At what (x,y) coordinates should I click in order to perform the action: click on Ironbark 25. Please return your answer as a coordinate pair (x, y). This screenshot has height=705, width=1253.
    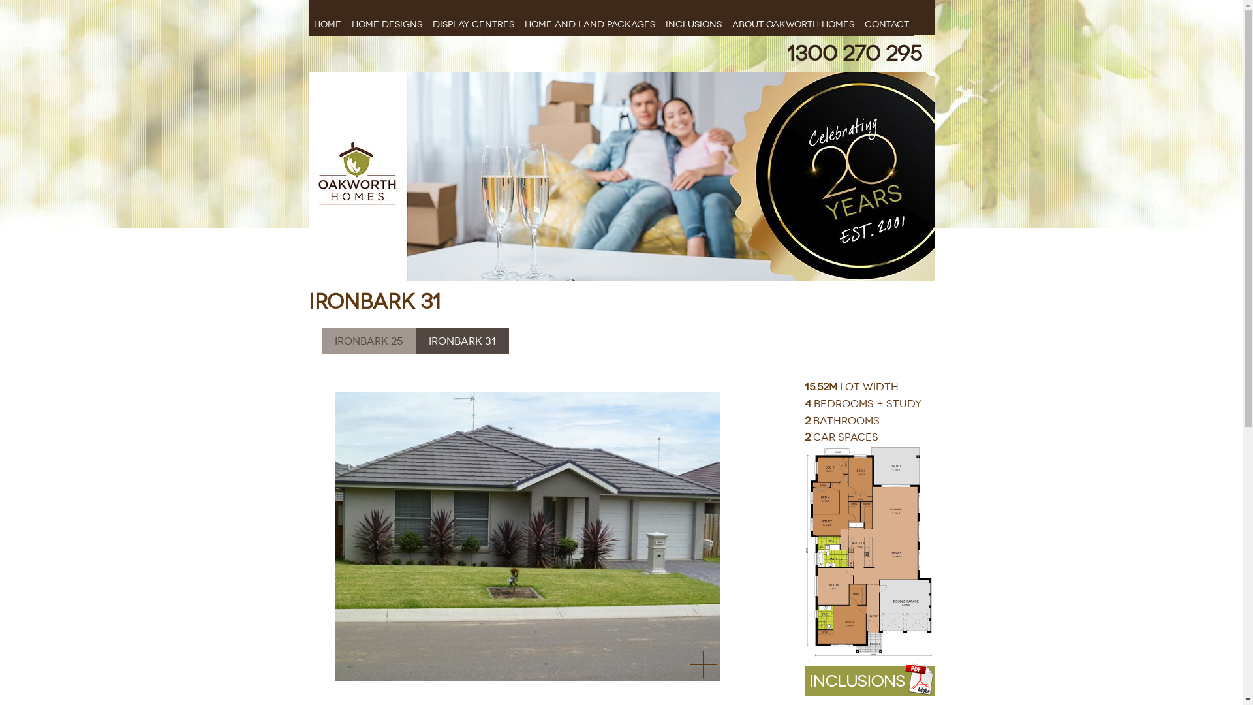
    Looking at the image, I should click on (368, 341).